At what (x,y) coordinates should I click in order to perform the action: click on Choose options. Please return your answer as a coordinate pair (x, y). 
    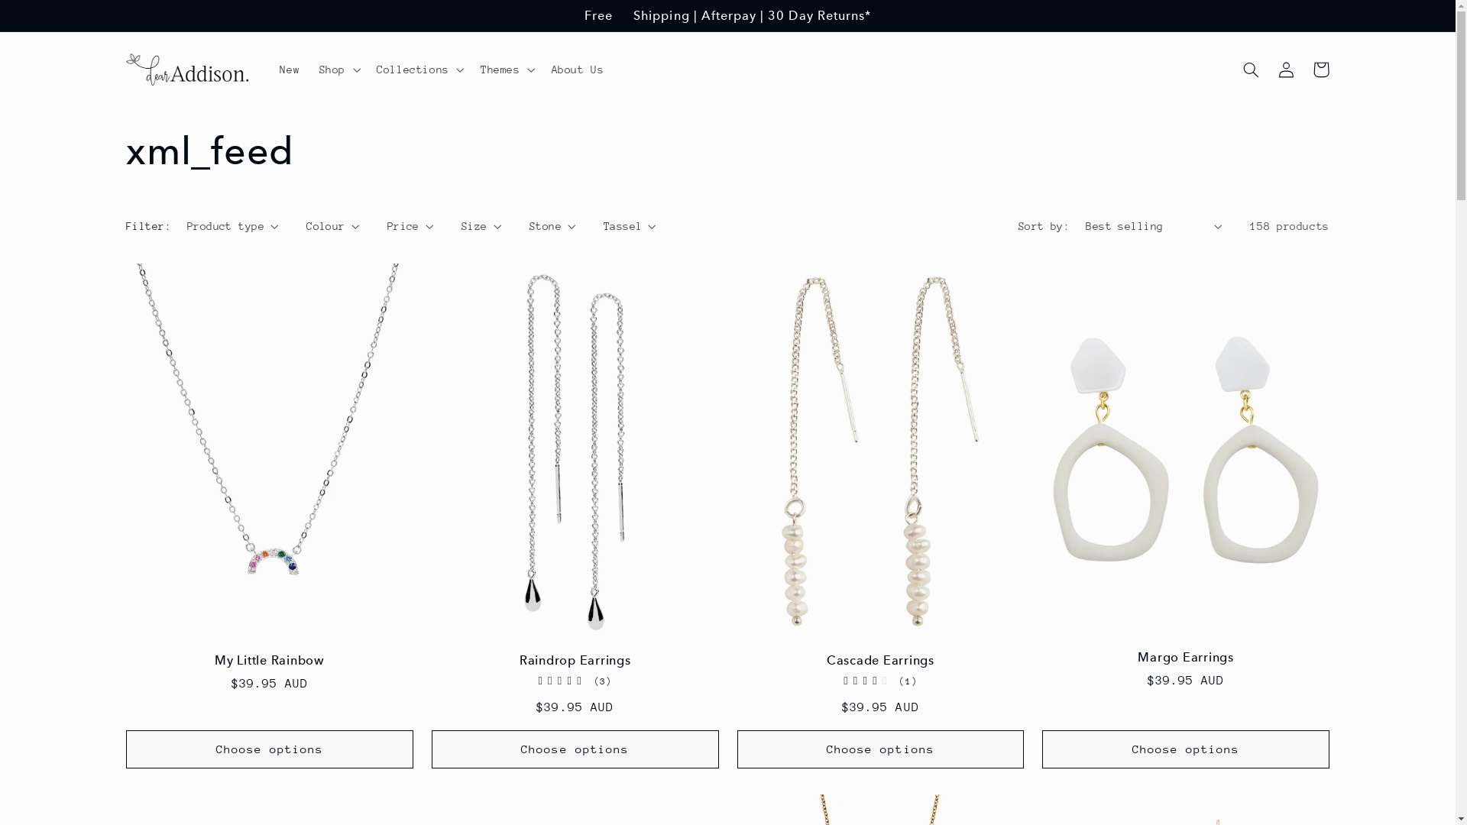
    Looking at the image, I should click on (1186, 749).